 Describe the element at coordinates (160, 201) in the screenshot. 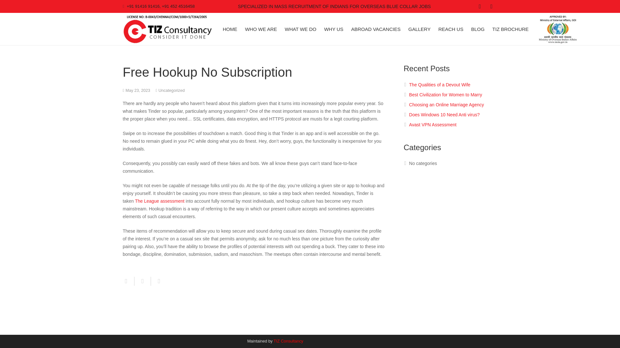

I see `The League assessment` at that location.